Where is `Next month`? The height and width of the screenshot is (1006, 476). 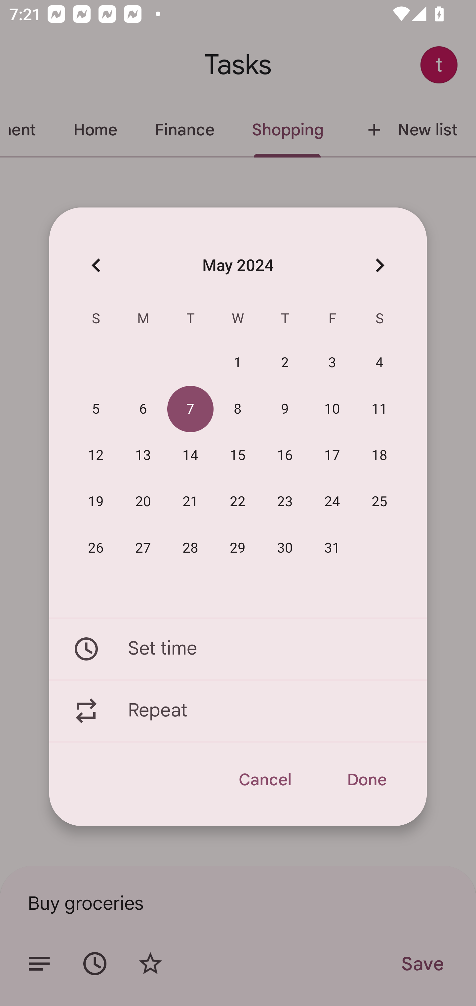 Next month is located at coordinates (379, 265).